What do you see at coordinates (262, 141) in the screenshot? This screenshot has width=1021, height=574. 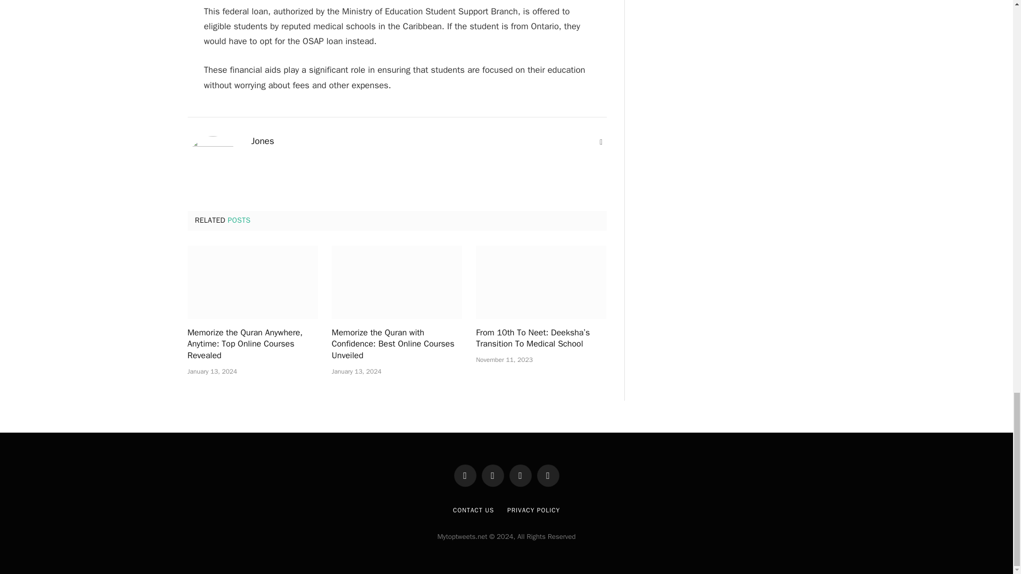 I see `Posts by Jones` at bounding box center [262, 141].